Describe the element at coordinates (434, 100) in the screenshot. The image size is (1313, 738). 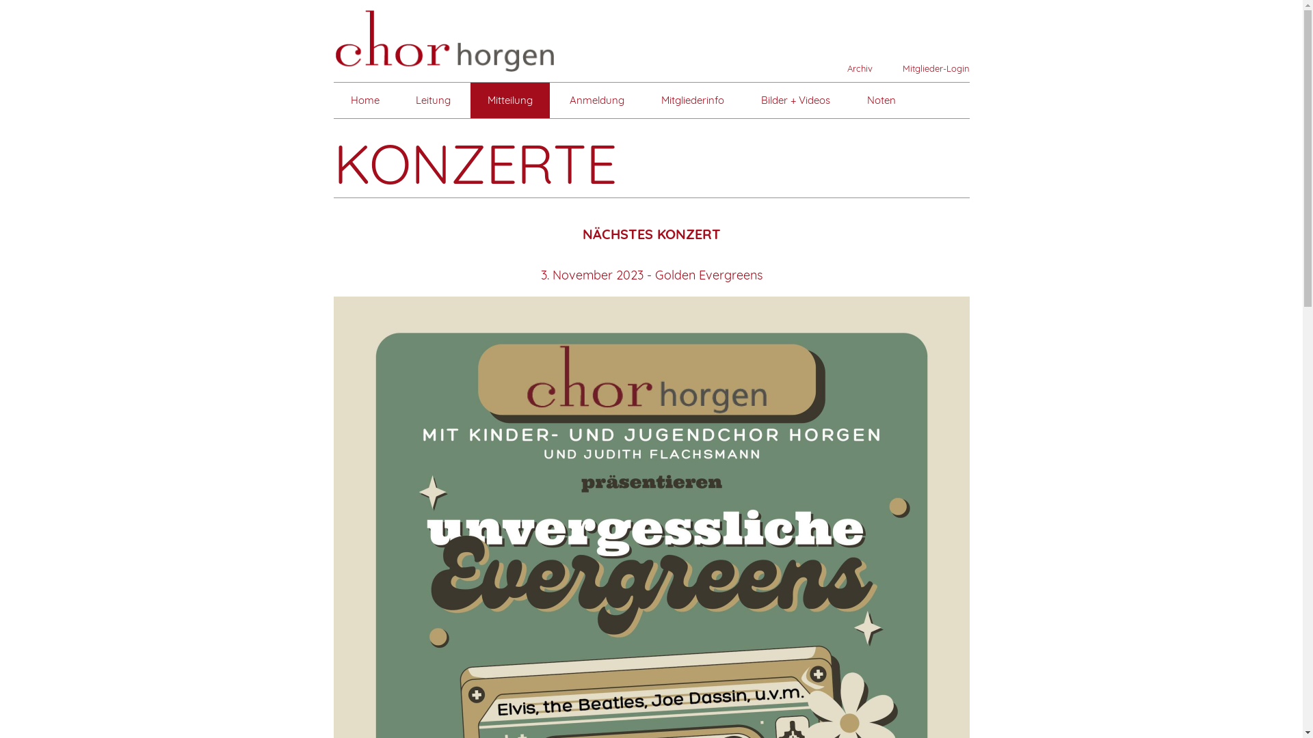
I see `Leitung` at that location.